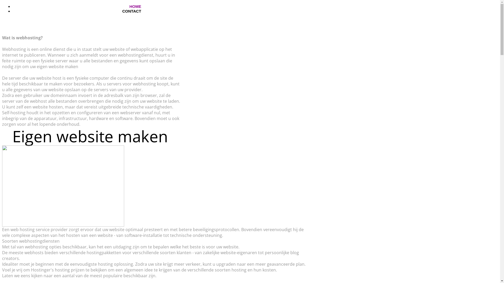 This screenshot has height=283, width=504. I want to click on CONTACT, so click(132, 11).